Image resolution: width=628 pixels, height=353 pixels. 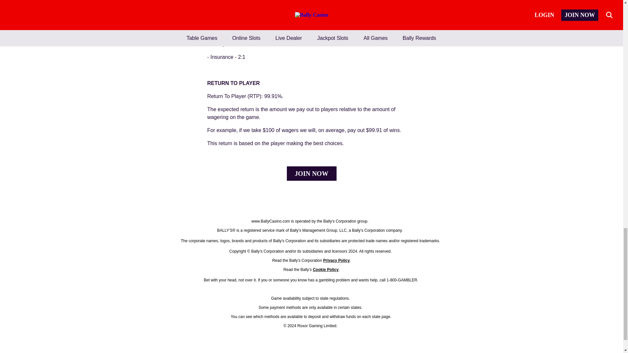 I want to click on Privacy Policy, so click(x=336, y=260).